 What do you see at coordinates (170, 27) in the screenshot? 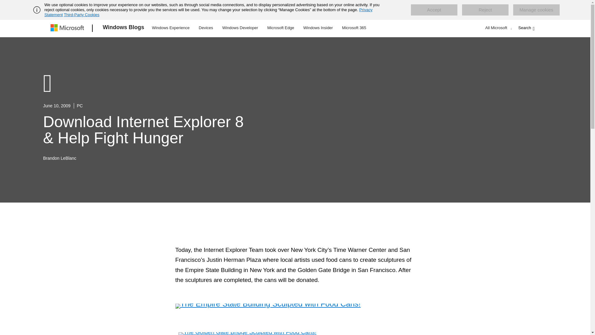
I see `Windows Experience` at bounding box center [170, 27].